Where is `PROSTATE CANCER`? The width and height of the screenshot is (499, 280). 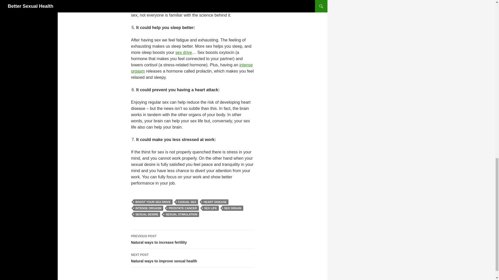 PROSTATE CANCER is located at coordinates (181, 214).